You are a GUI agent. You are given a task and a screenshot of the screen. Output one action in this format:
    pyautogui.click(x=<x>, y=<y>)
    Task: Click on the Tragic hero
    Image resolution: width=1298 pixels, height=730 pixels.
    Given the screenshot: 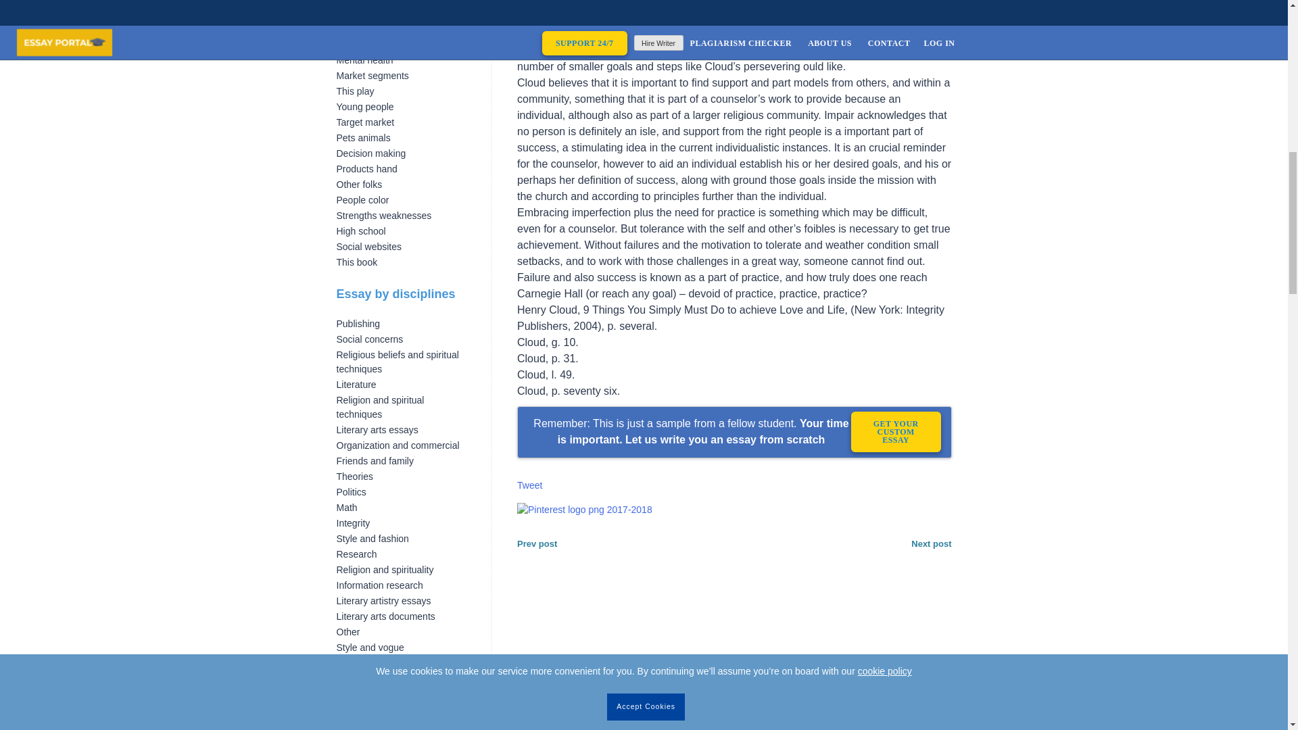 What is the action you would take?
    pyautogui.click(x=360, y=1)
    